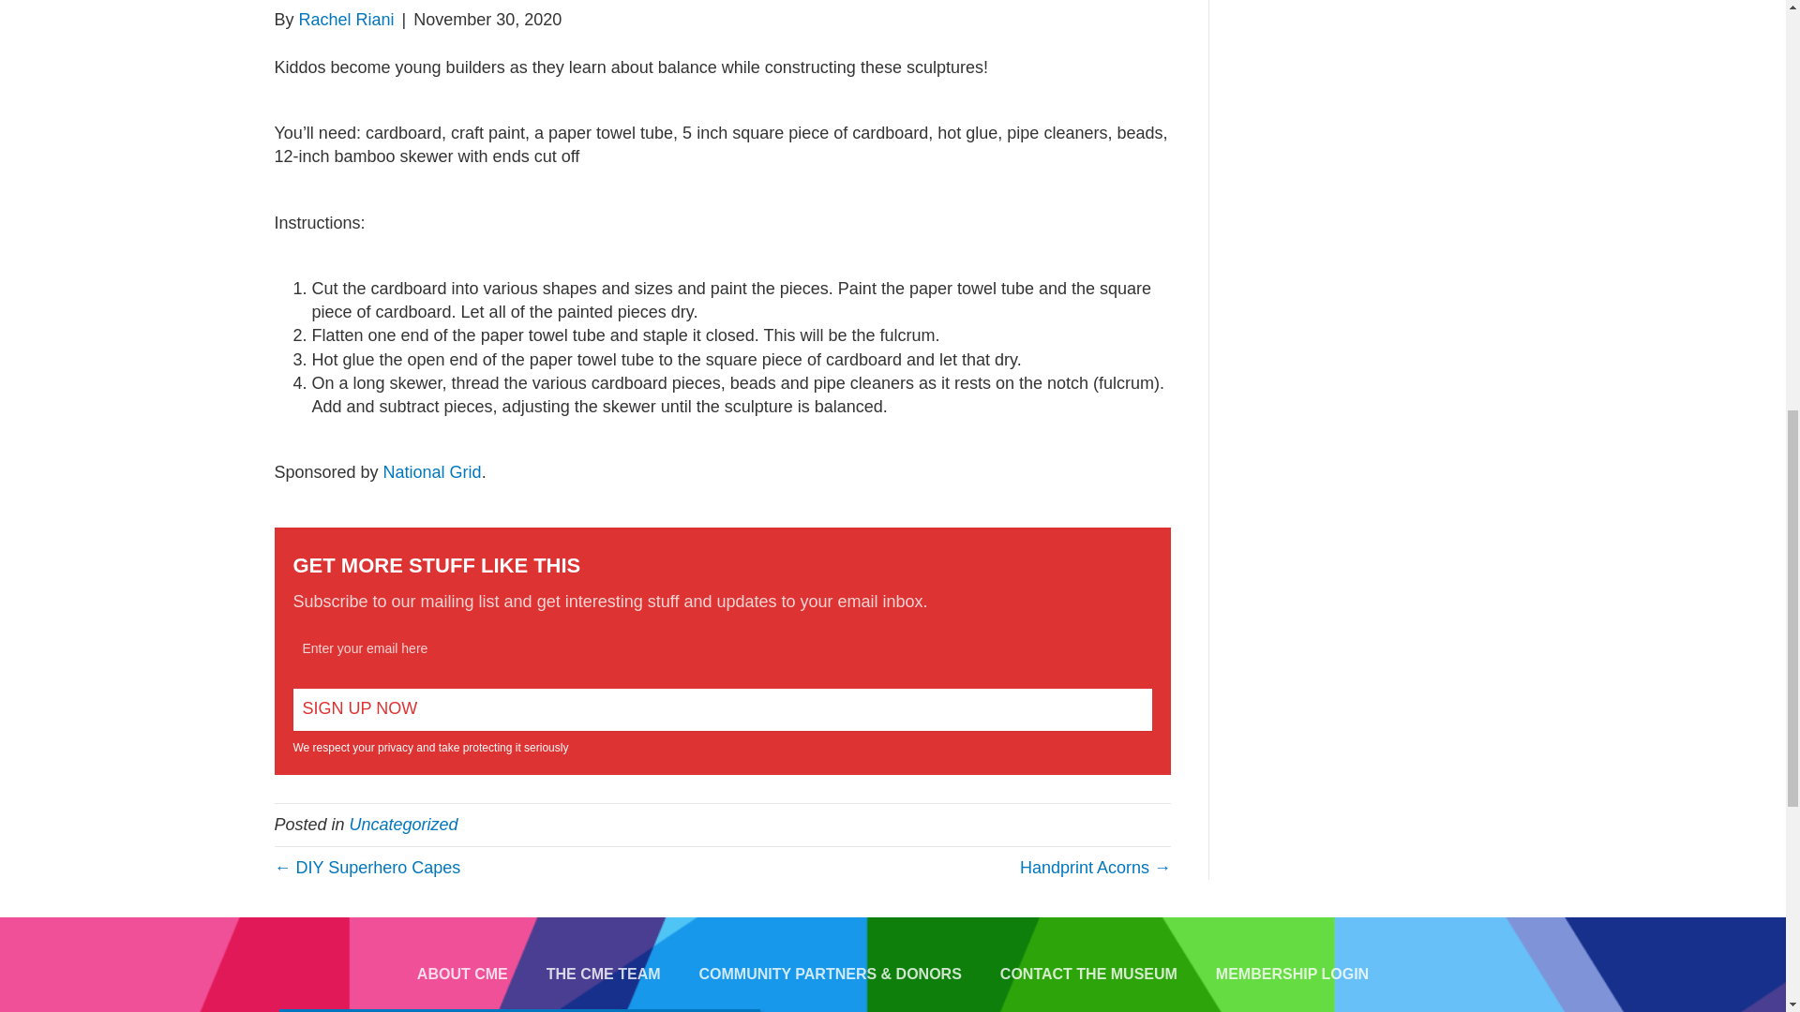 The height and width of the screenshot is (1012, 1800). I want to click on ABOUT CME, so click(462, 975).